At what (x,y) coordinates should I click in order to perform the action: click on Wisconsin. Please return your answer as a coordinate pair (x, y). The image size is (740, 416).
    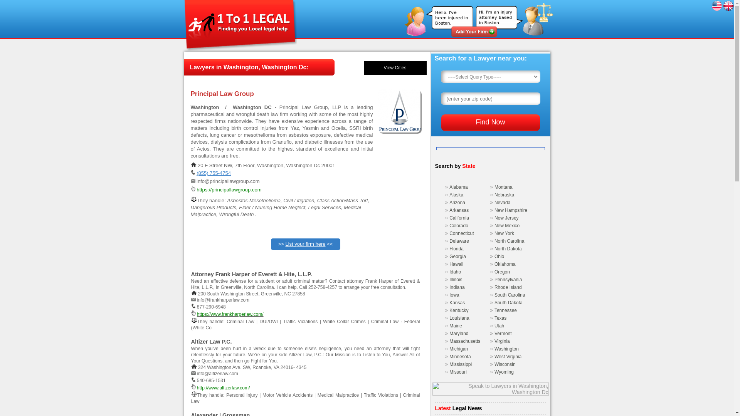
    Looking at the image, I should click on (505, 364).